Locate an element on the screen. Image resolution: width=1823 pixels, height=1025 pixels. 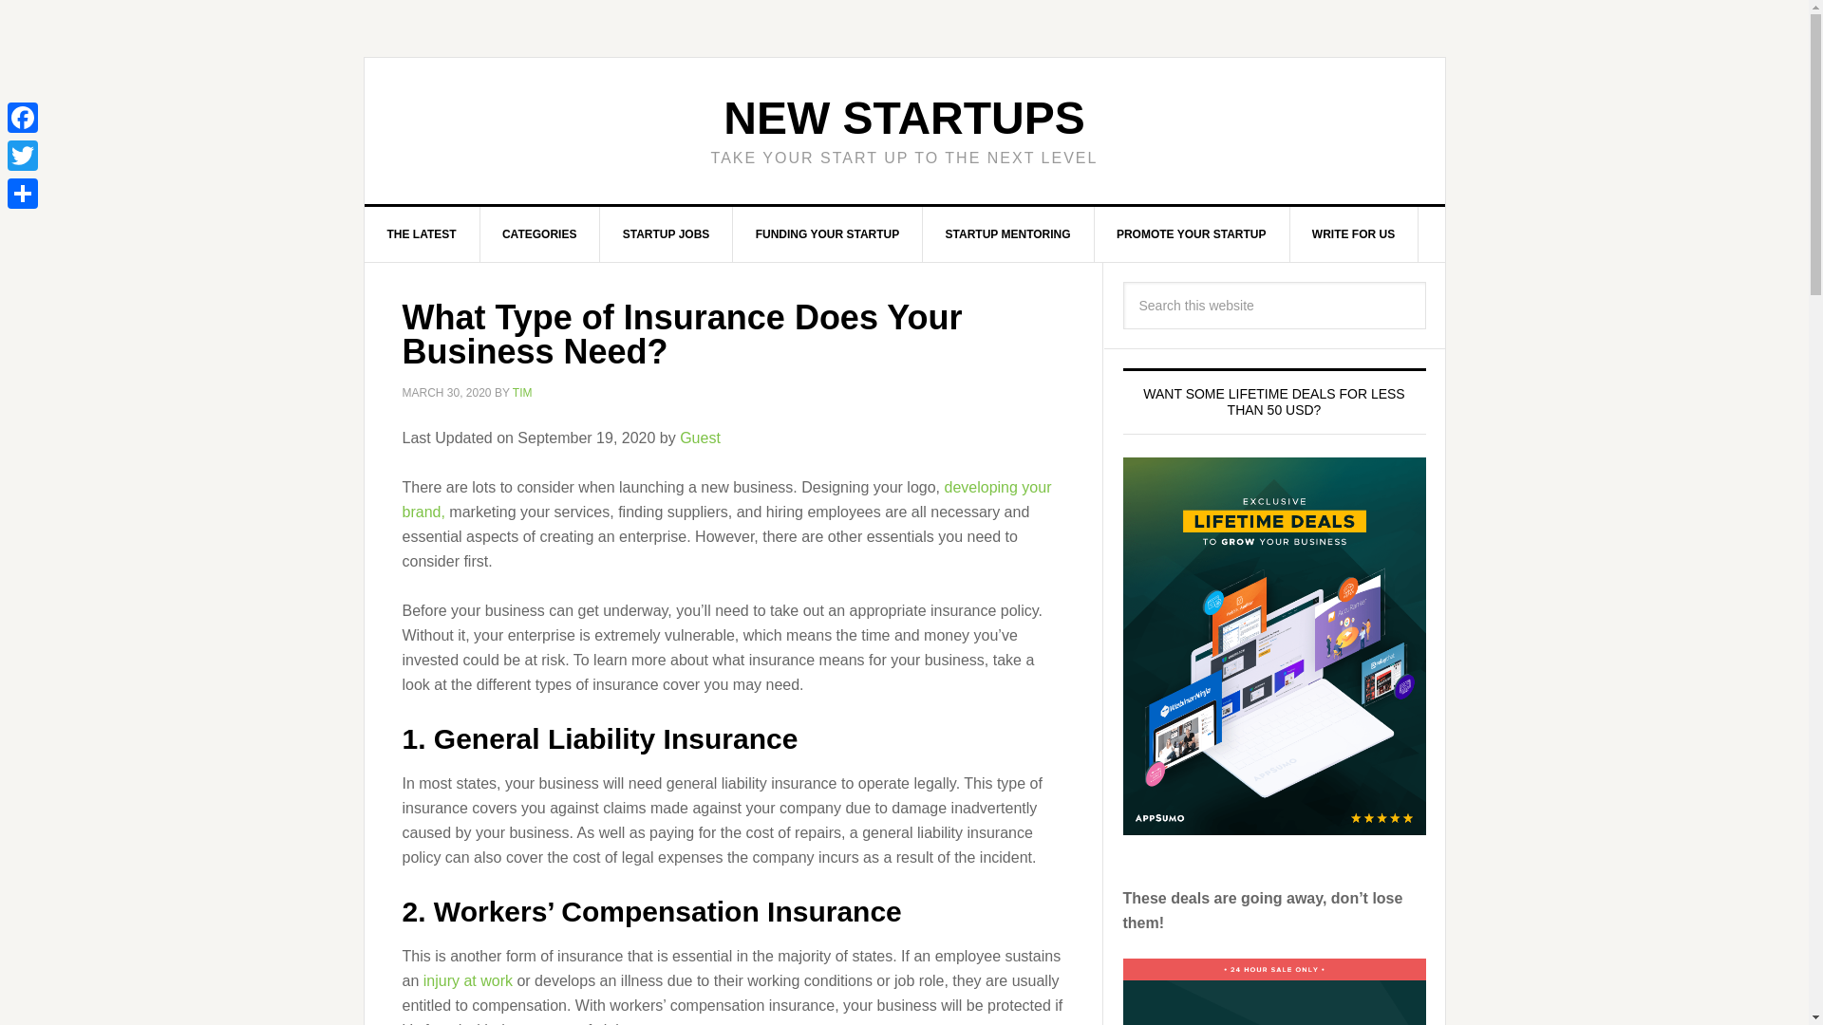
injury at work is located at coordinates (467, 979).